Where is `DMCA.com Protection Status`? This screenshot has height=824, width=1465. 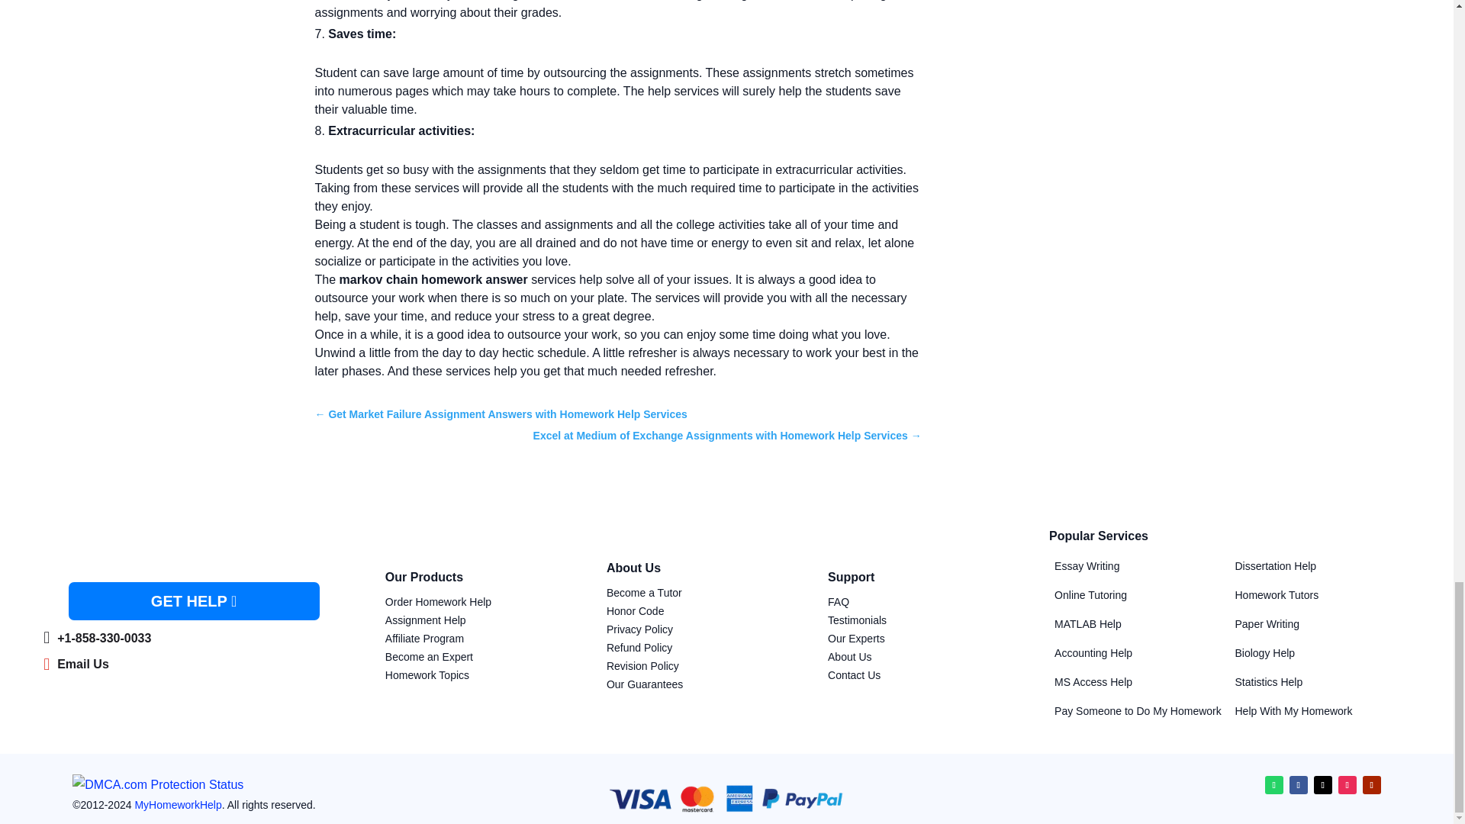
DMCA.com Protection Status is located at coordinates (157, 784).